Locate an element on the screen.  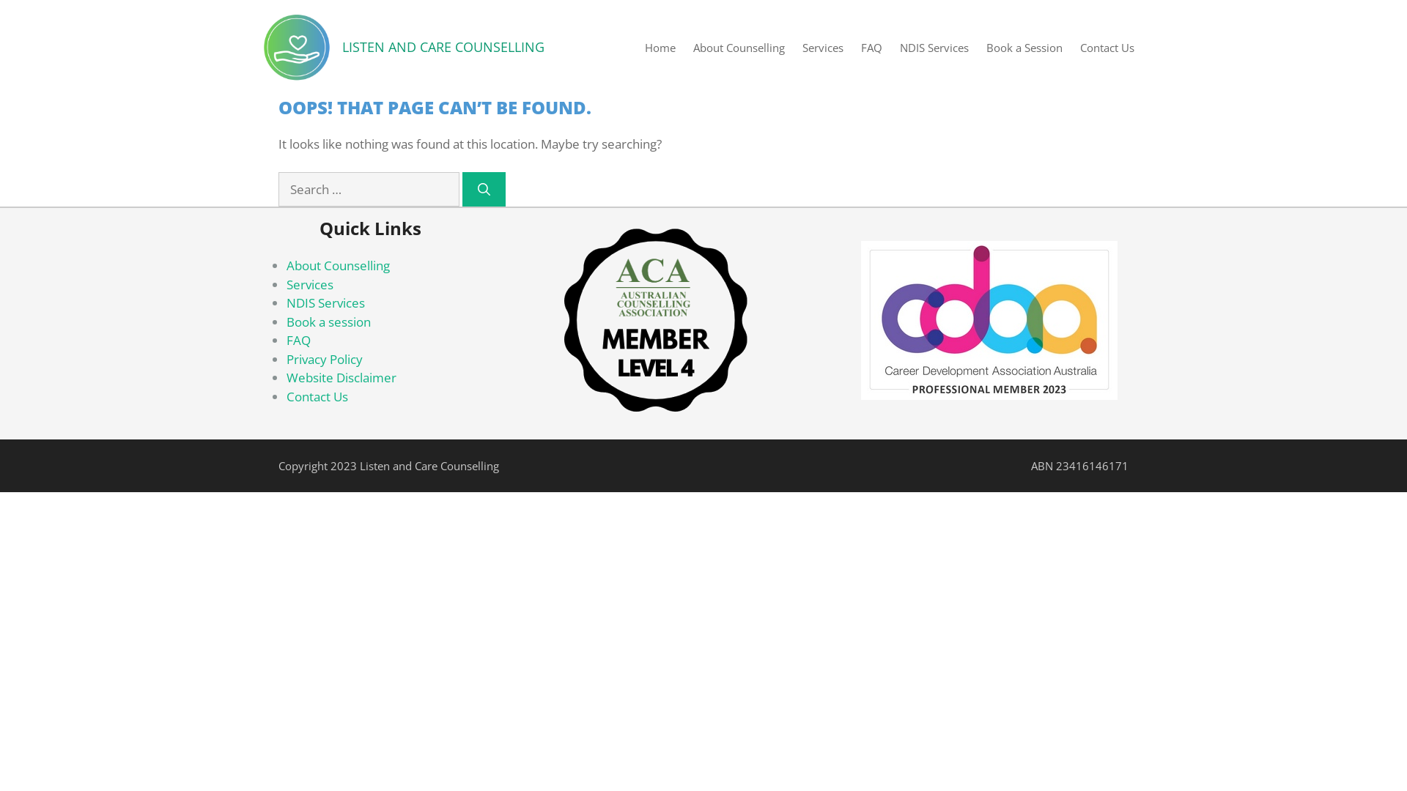
FAQ is located at coordinates (872, 47).